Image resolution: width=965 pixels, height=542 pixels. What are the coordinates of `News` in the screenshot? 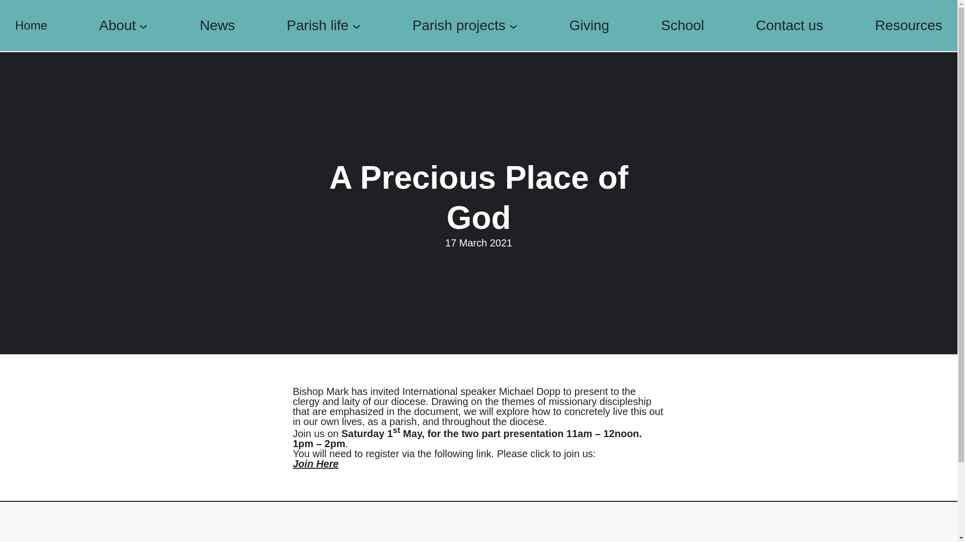 It's located at (217, 26).